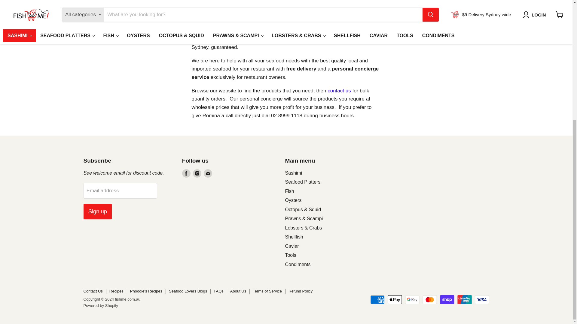 The height and width of the screenshot is (324, 577). I want to click on Union Pay, so click(465, 299).